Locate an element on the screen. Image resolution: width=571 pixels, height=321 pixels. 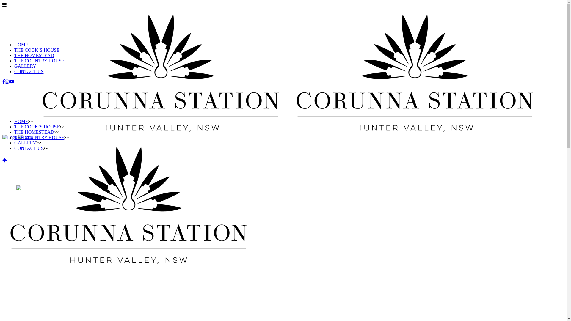
THE COUNTRY HOUSE is located at coordinates (39, 137).